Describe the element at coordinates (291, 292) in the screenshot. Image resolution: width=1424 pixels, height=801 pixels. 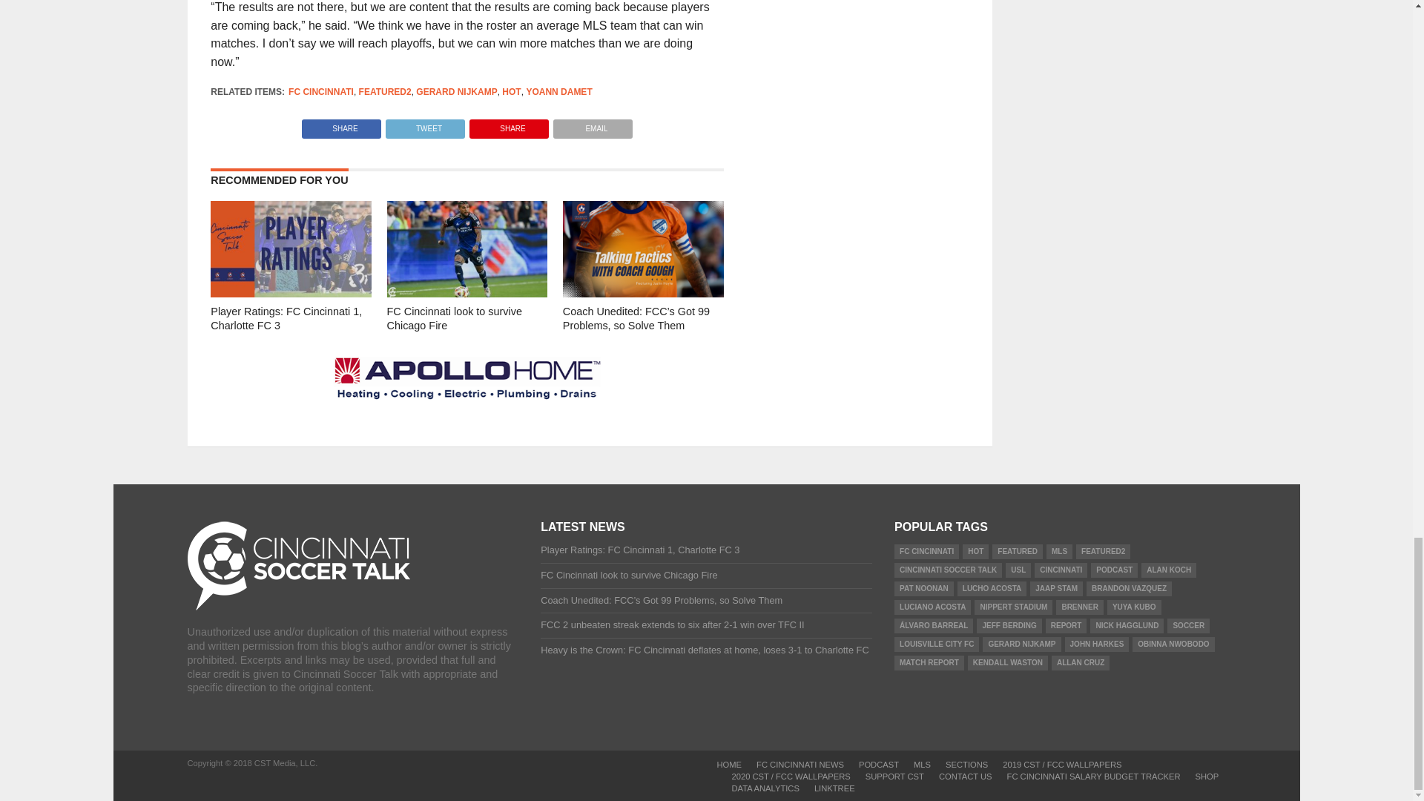
I see `Player Ratings: FC Cincinnati 1, Charlotte FC 3` at that location.